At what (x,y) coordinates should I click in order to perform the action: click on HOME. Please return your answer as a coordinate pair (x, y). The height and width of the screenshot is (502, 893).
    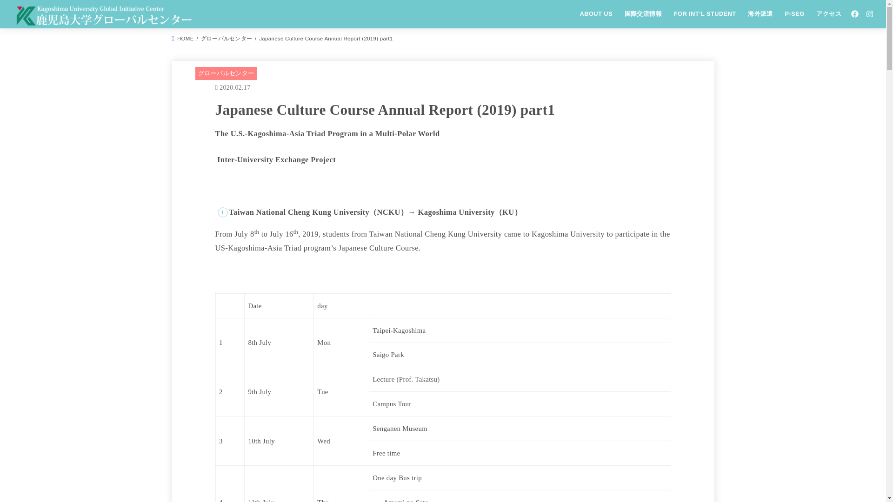
    Looking at the image, I should click on (183, 38).